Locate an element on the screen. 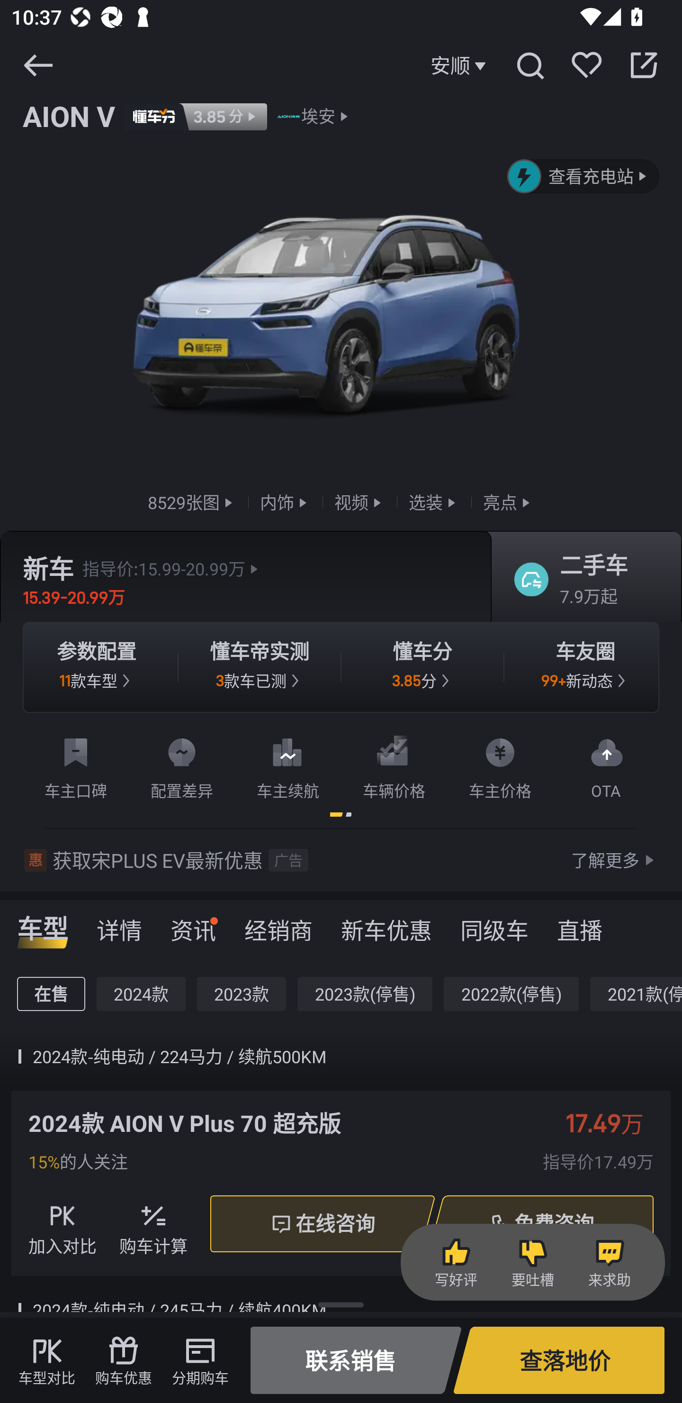 The height and width of the screenshot is (1403, 682). 加入对比 is located at coordinates (63, 1223).